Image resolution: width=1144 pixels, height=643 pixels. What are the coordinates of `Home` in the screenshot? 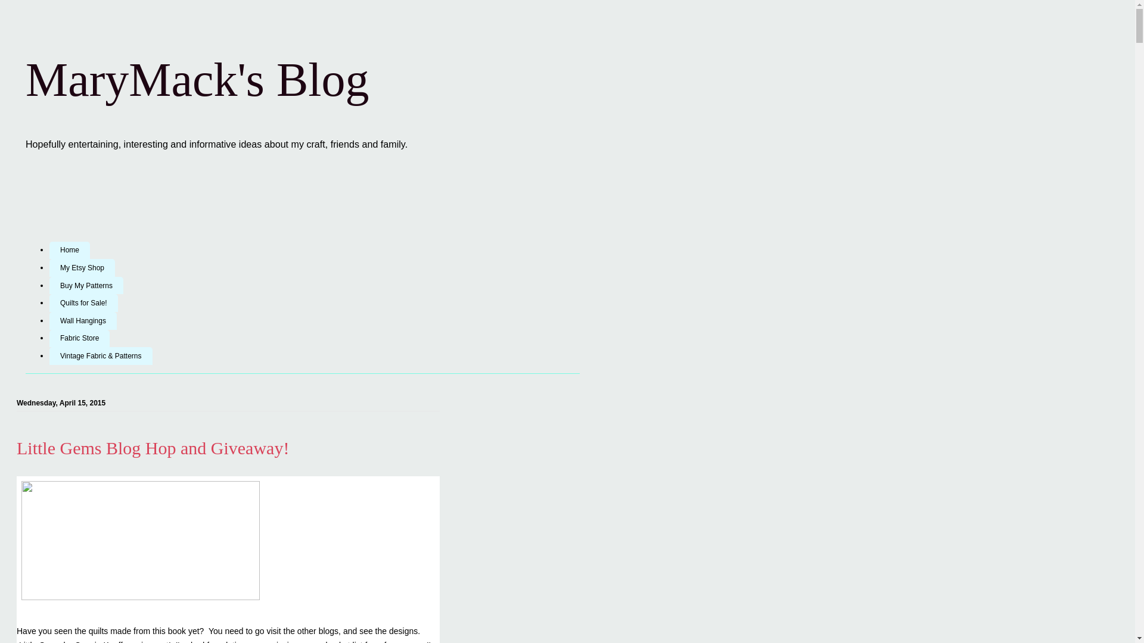 It's located at (69, 251).